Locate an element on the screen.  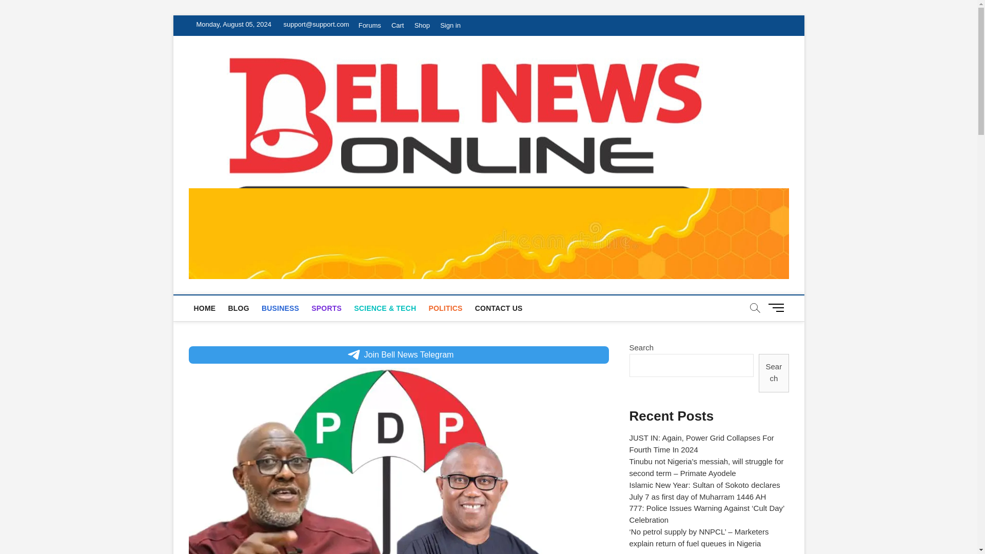
Menu Button is located at coordinates (778, 307).